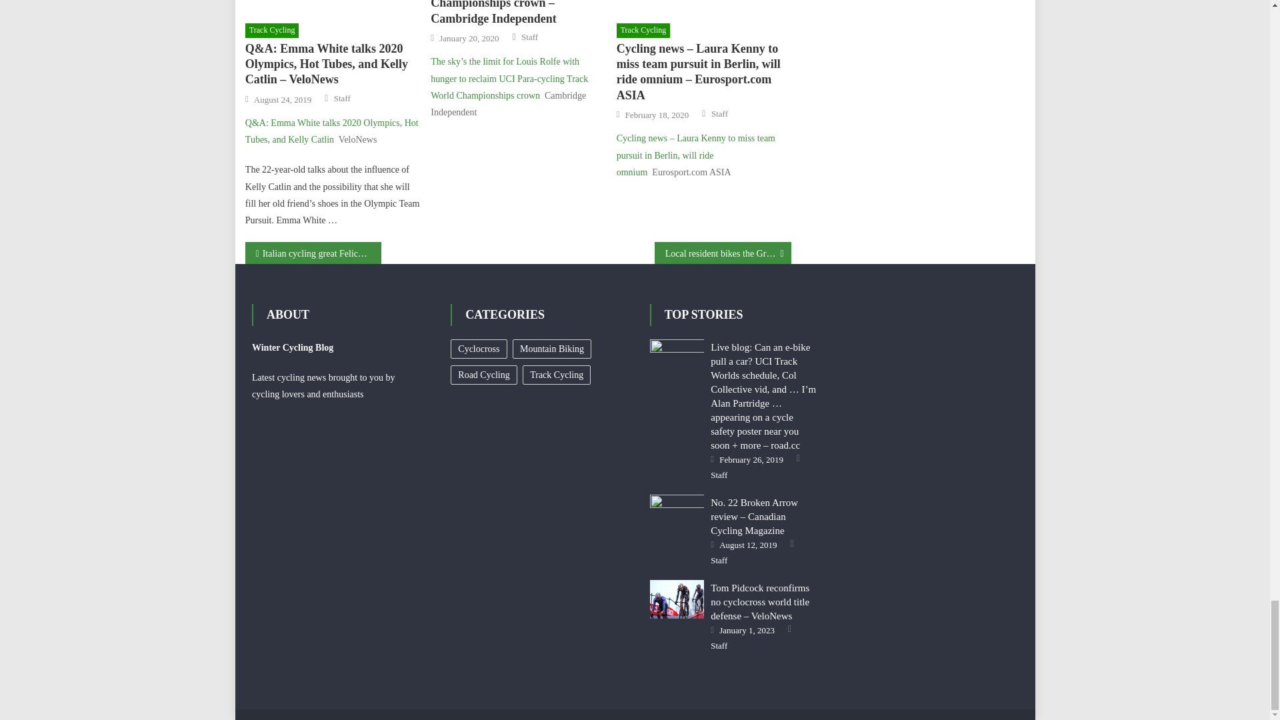  Describe the element at coordinates (529, 37) in the screenshot. I see `Staff` at that location.